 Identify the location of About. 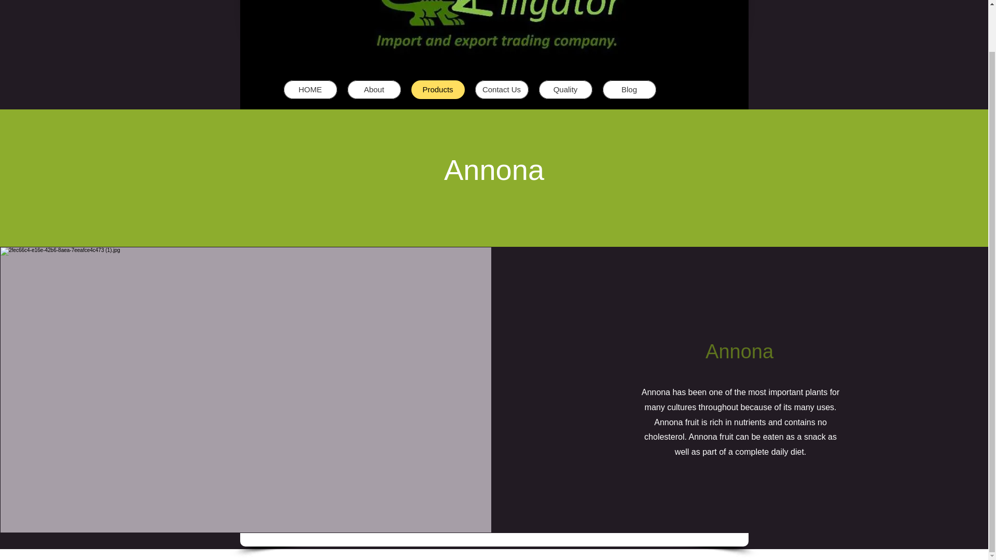
(375, 90).